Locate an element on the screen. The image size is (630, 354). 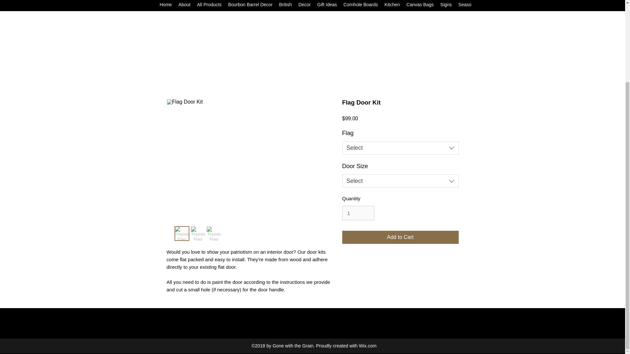
Select is located at coordinates (400, 148).